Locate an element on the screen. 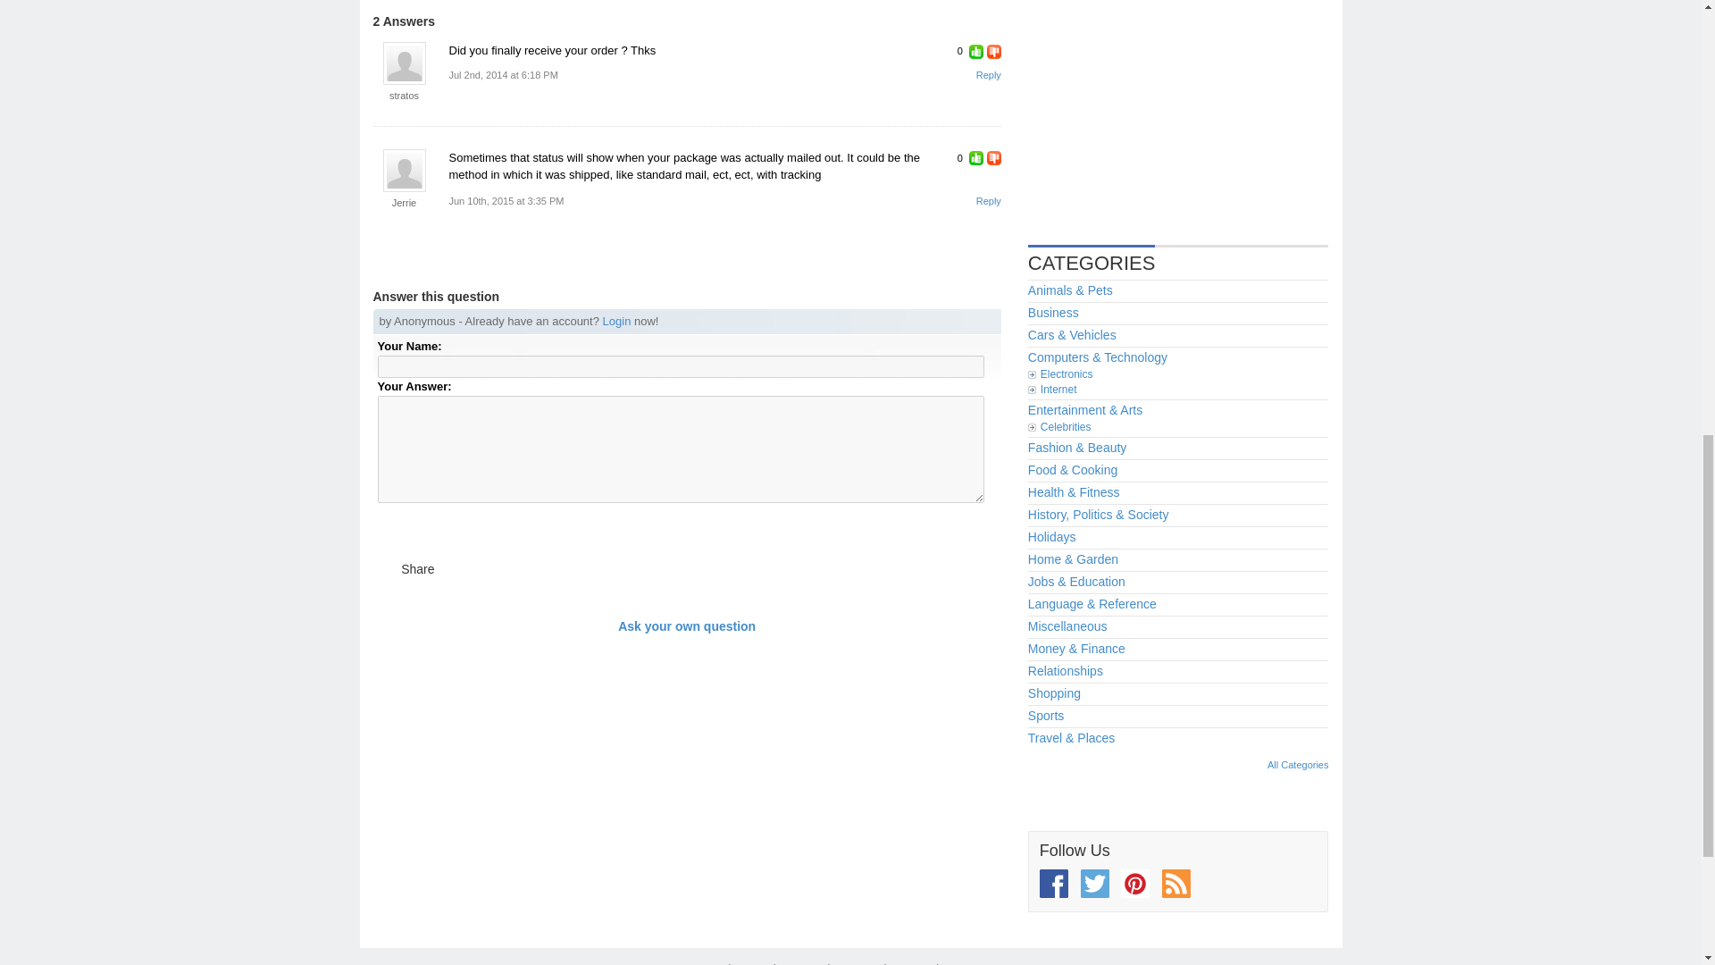 Image resolution: width=1715 pixels, height=965 pixels. add a comment to this post is located at coordinates (988, 74).